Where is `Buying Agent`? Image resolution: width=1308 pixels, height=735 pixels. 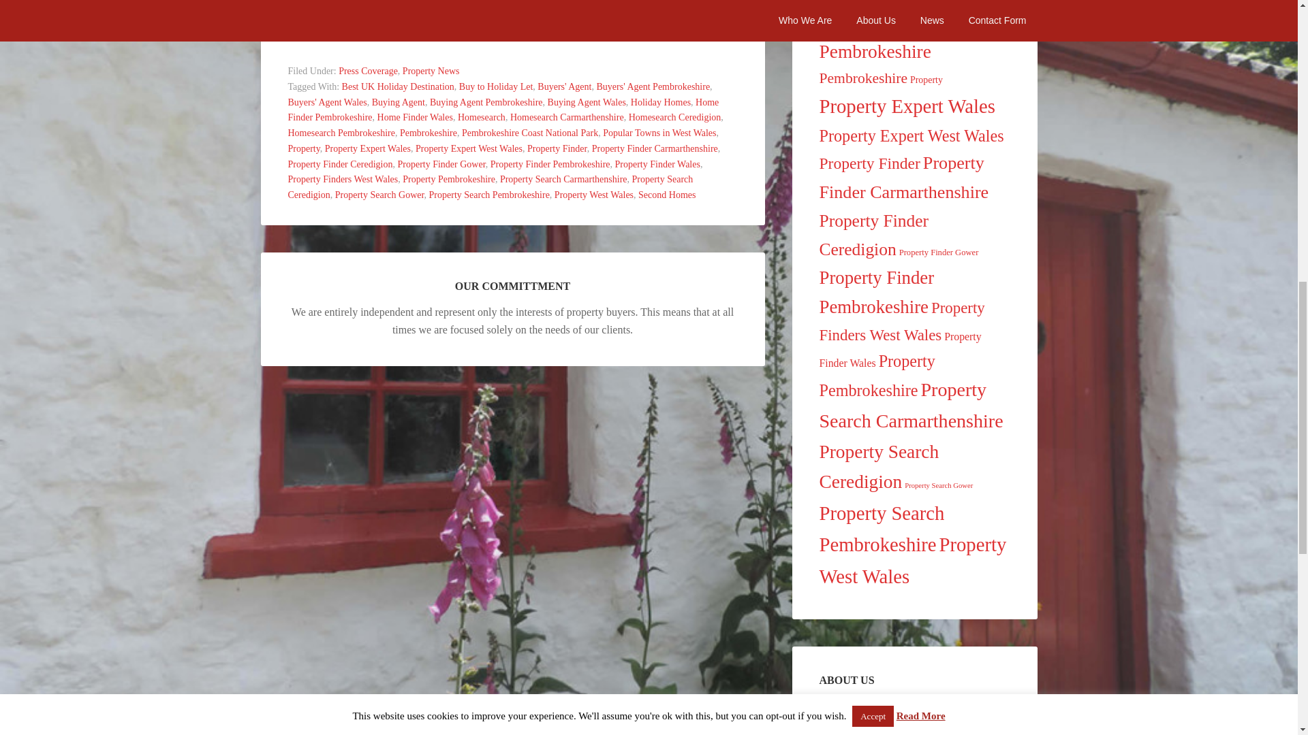 Buying Agent is located at coordinates (398, 102).